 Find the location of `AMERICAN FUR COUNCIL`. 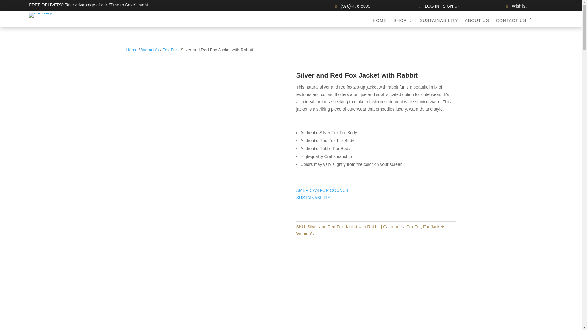

AMERICAN FUR COUNCIL is located at coordinates (323, 190).